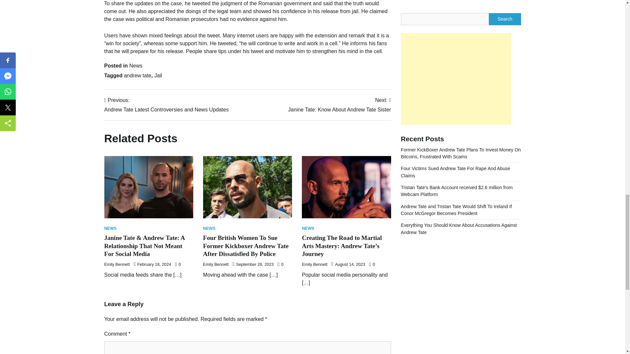 The width and height of the screenshot is (630, 354). I want to click on Emily Bennett, so click(166, 105).